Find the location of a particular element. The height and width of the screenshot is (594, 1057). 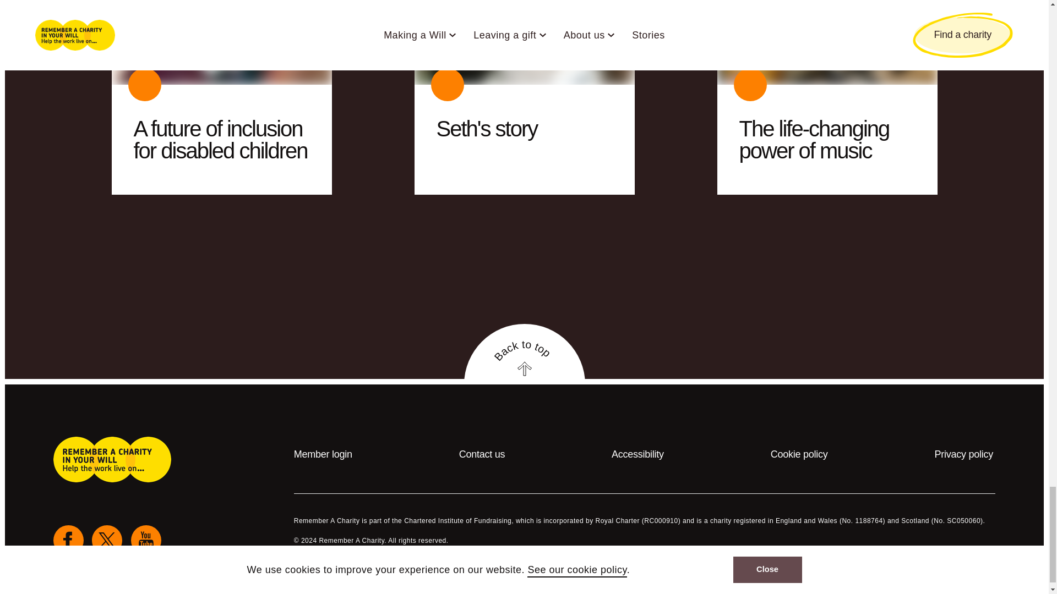

A future of inclusion for disabled children is located at coordinates (220, 139).